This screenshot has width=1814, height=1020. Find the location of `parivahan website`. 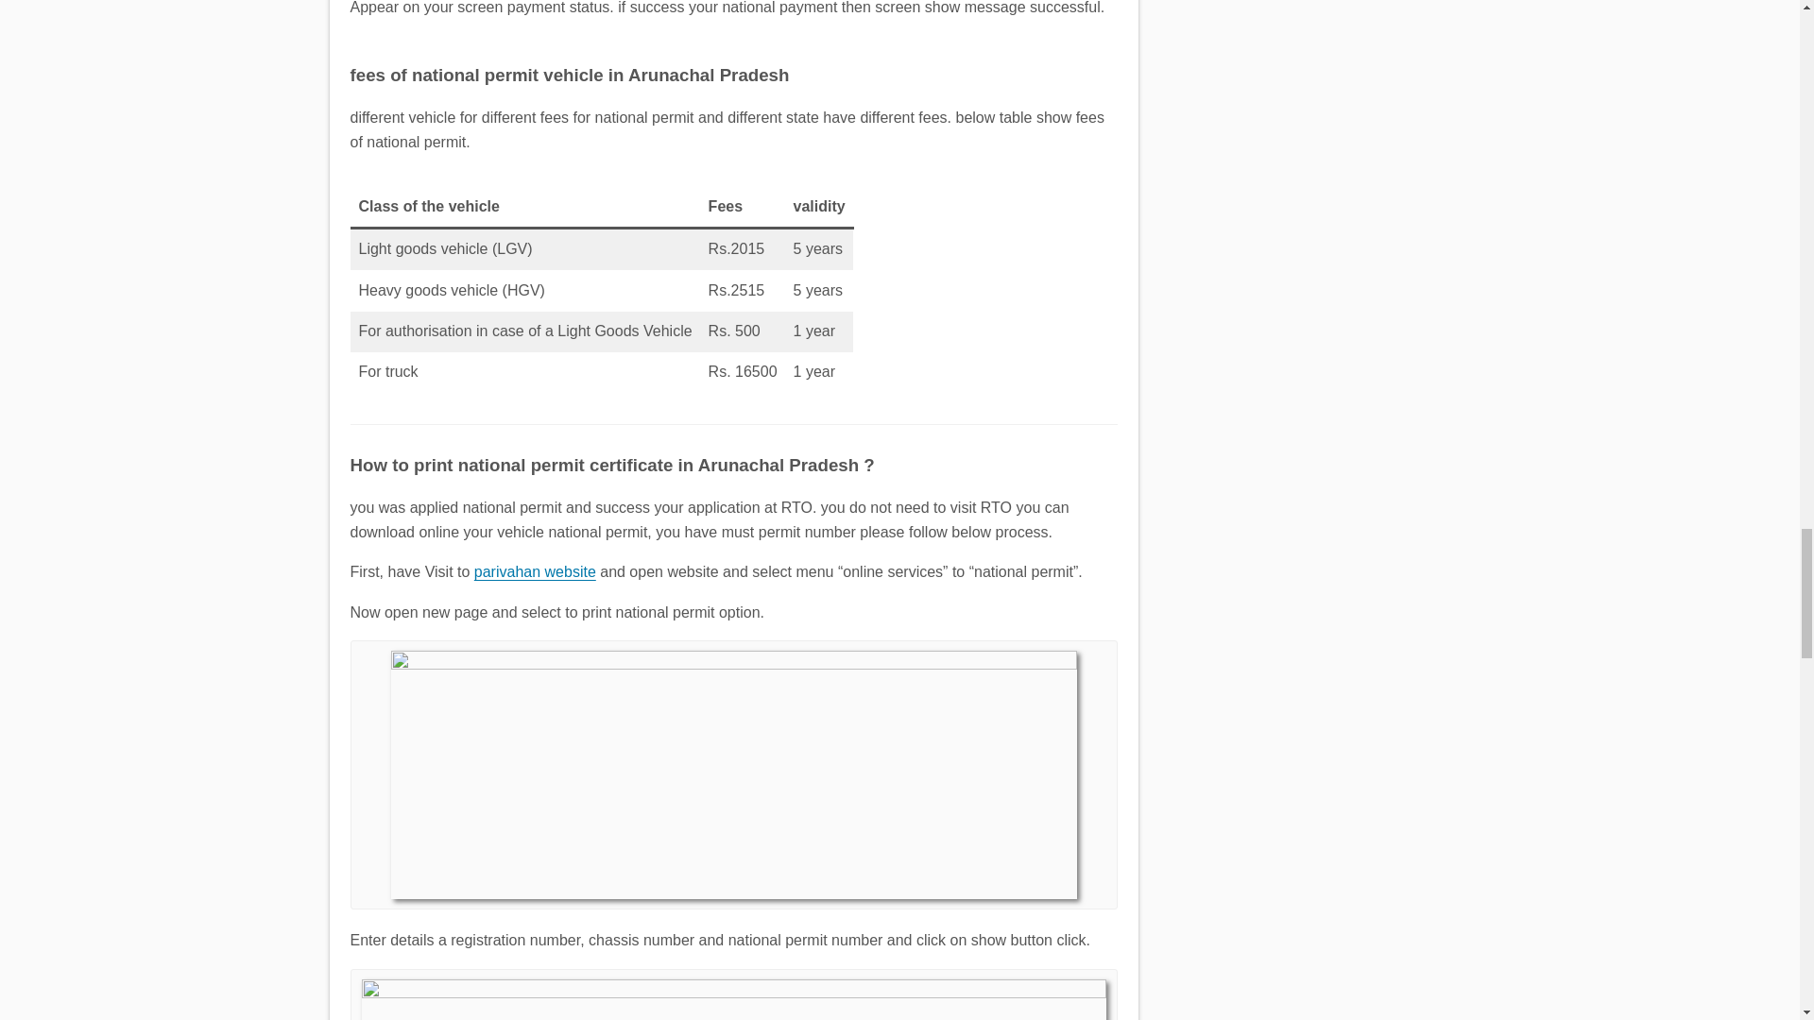

parivahan website is located at coordinates (535, 572).